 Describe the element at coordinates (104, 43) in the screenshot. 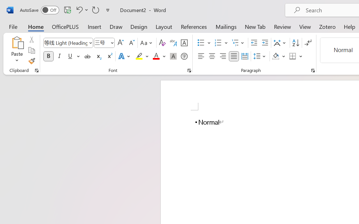

I see `Font Size` at that location.